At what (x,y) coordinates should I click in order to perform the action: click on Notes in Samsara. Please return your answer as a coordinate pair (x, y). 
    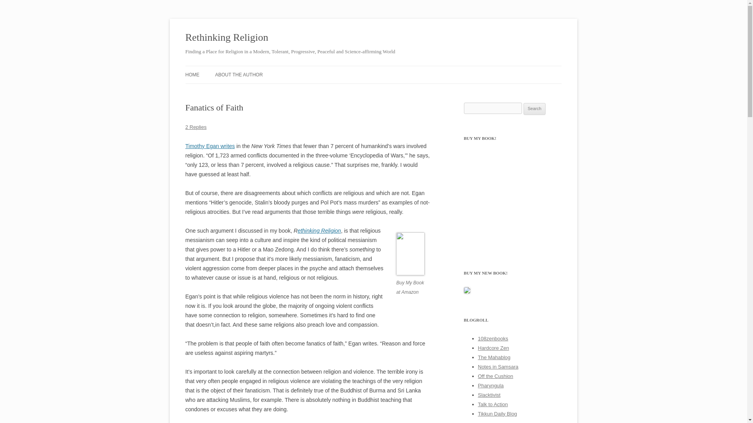
    Looking at the image, I should click on (497, 367).